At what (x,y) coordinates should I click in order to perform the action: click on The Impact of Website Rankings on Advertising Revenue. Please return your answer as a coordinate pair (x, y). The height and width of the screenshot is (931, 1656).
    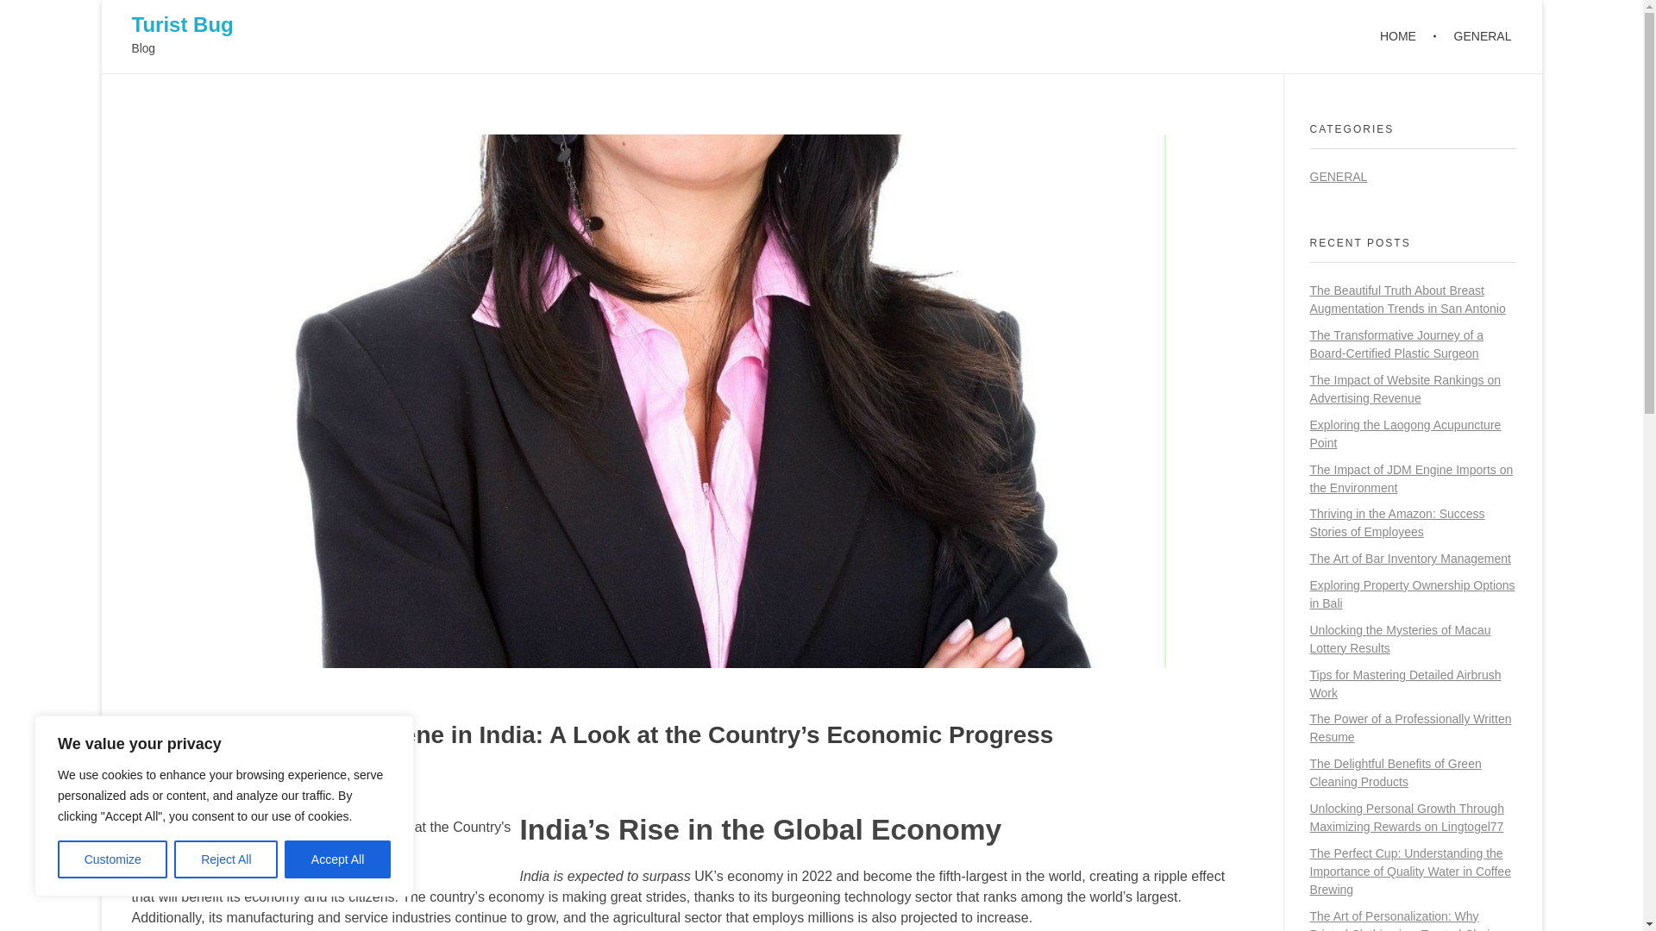
    Looking at the image, I should click on (1404, 389).